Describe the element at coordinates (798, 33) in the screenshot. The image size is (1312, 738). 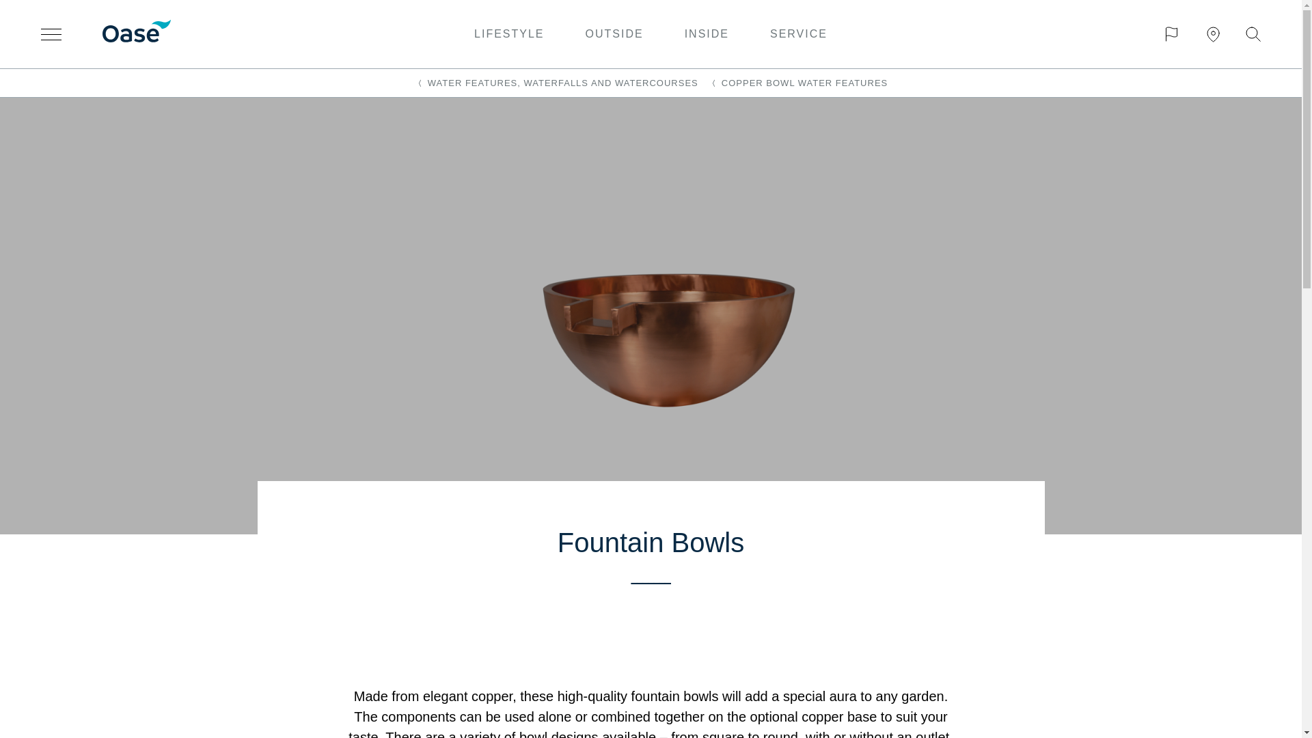
I see `SERVICE` at that location.